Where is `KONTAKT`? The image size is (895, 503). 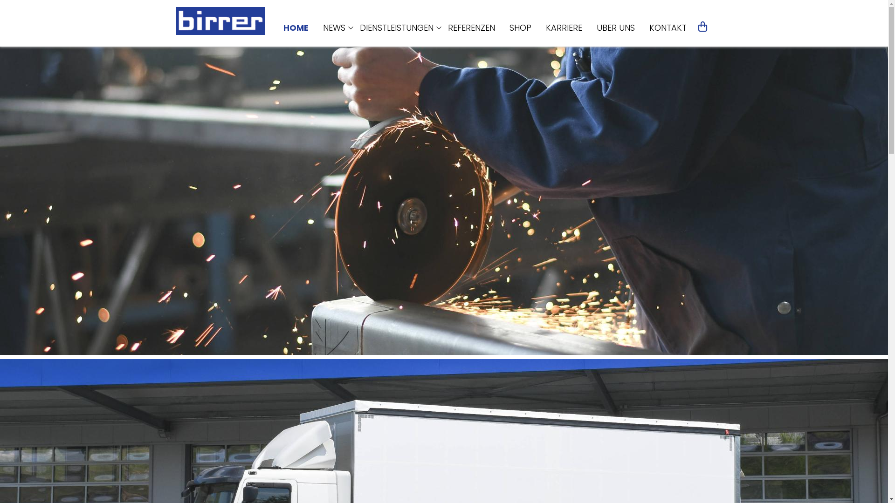
KONTAKT is located at coordinates (668, 28).